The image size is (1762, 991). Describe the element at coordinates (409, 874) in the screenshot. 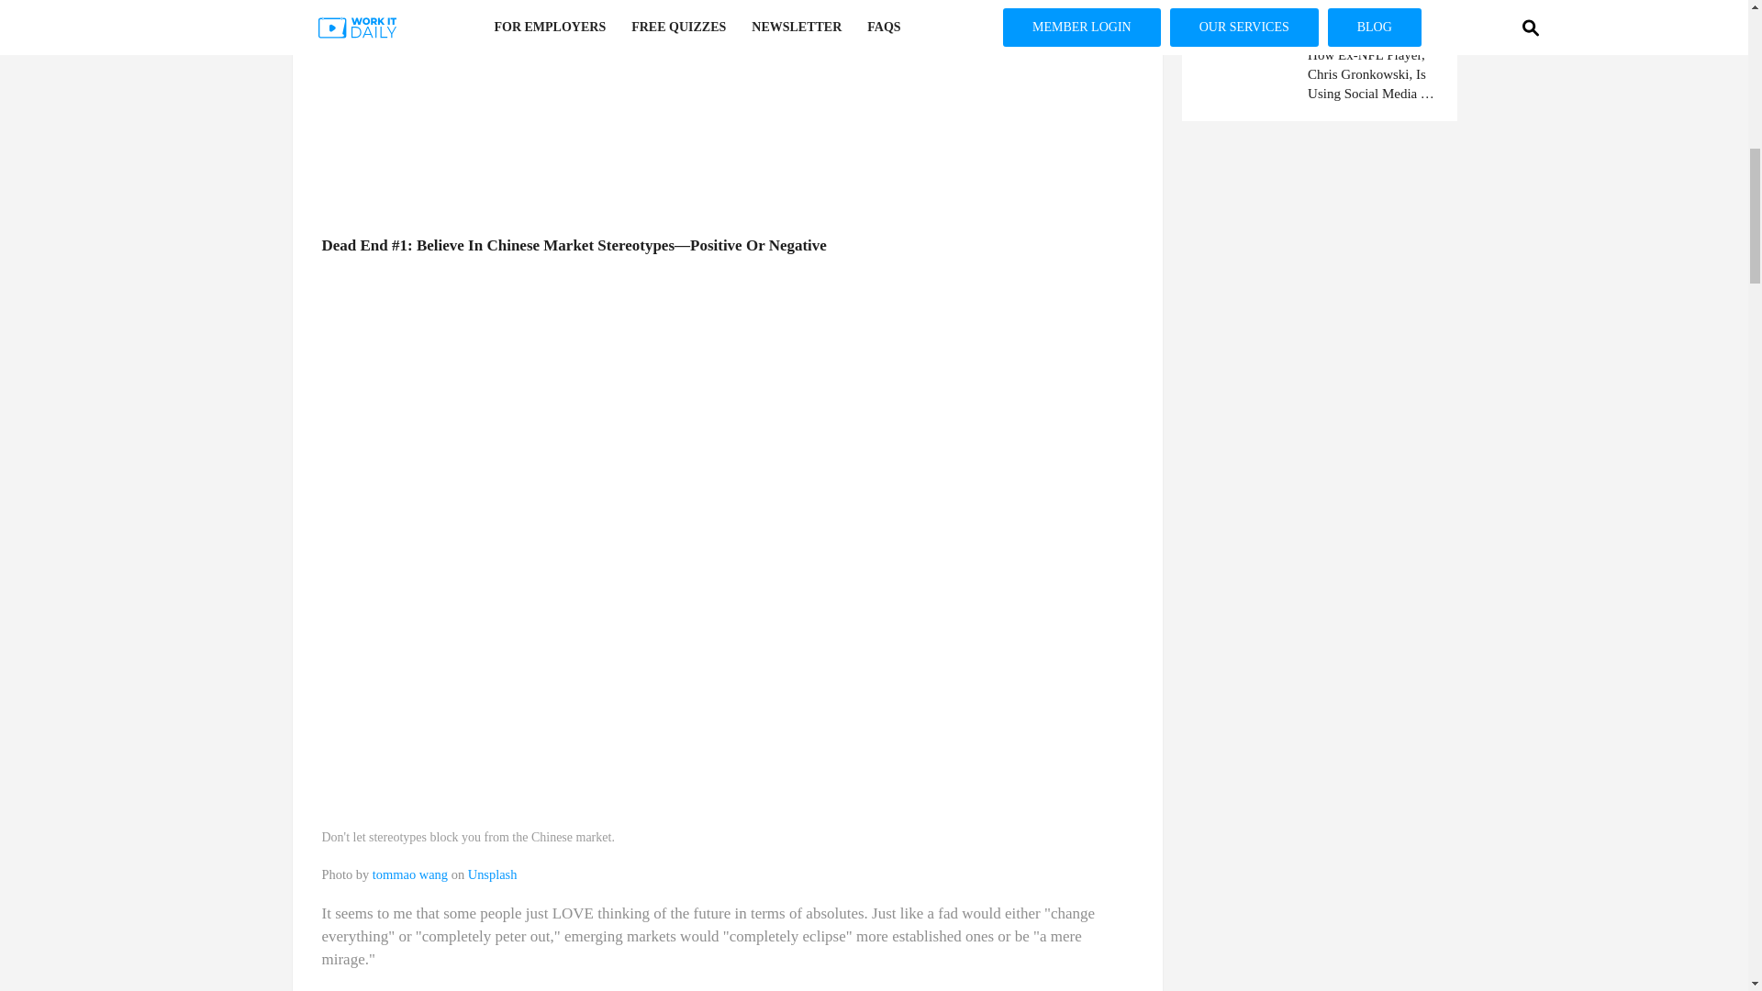

I see `tommao wang` at that location.